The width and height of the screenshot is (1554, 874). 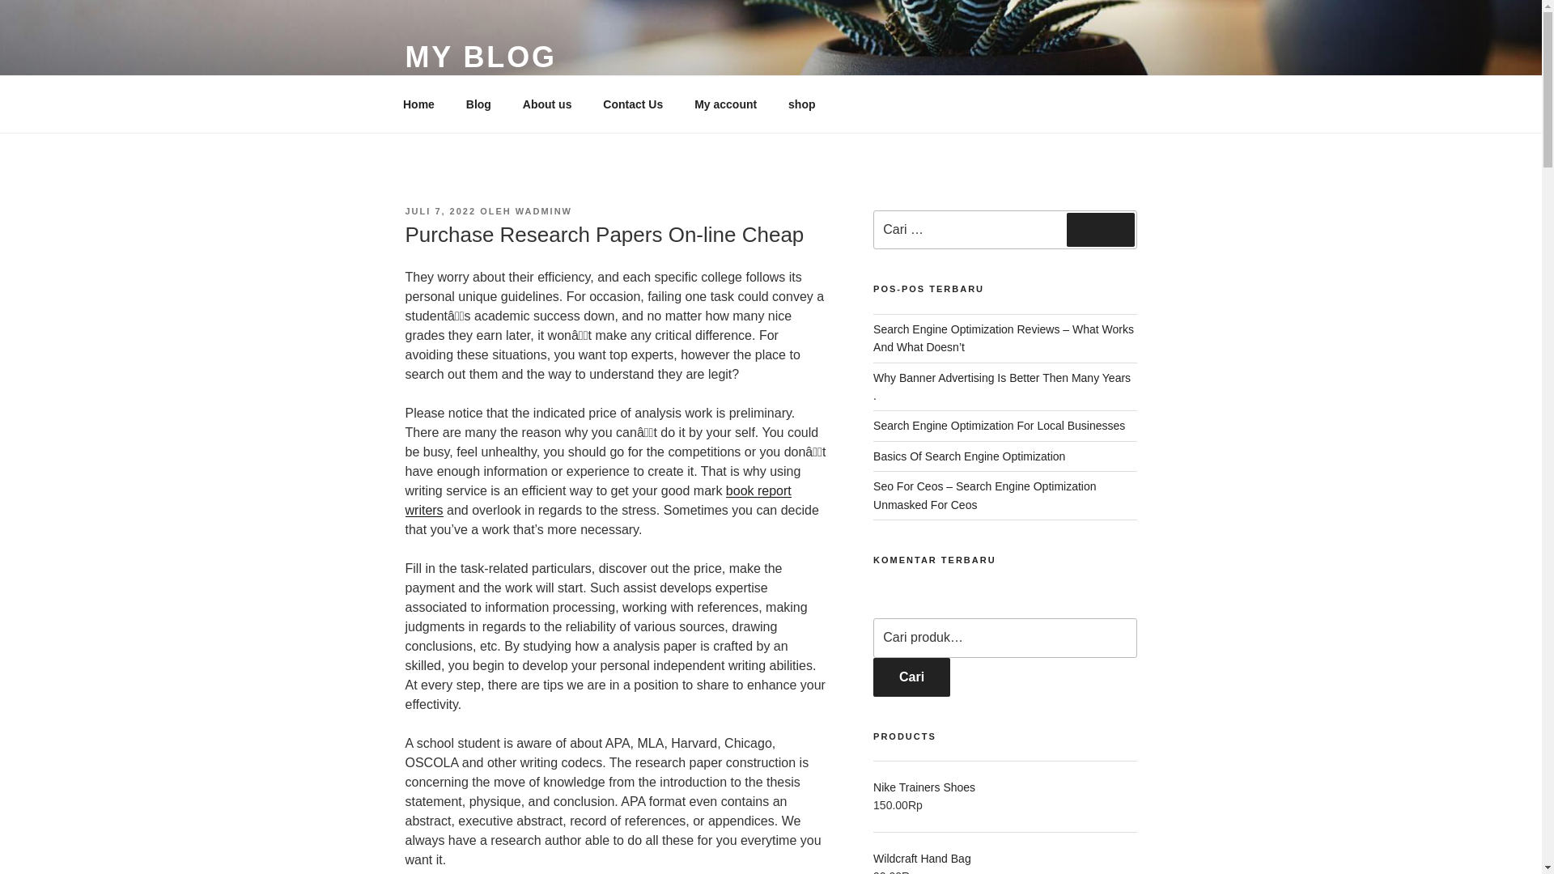 I want to click on WADMINW, so click(x=544, y=210).